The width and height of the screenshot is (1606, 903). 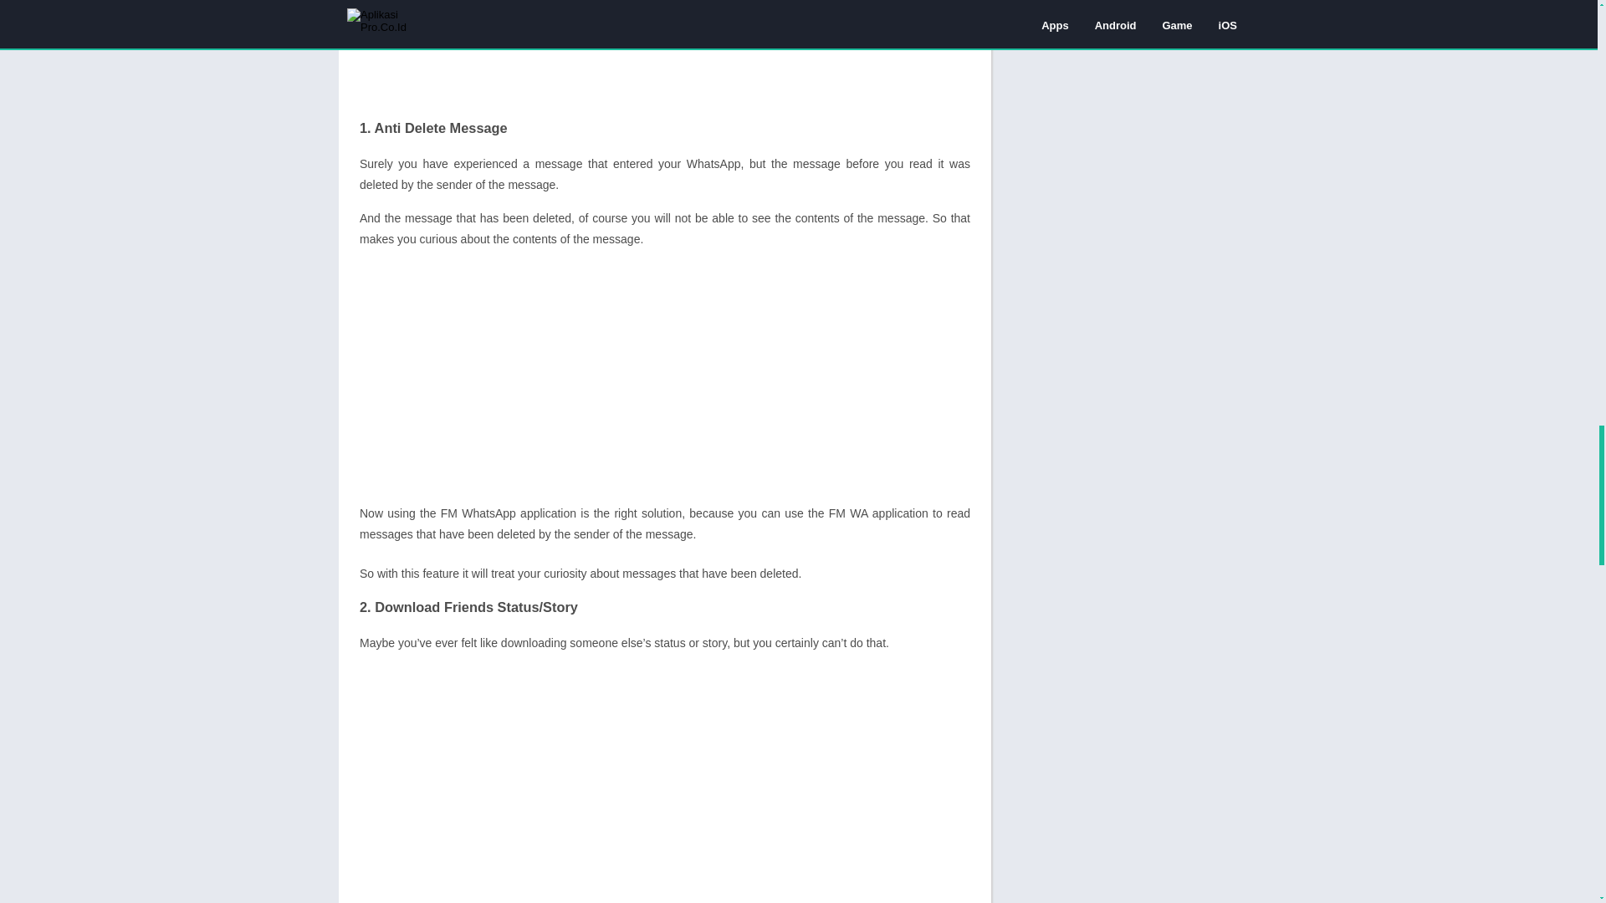 What do you see at coordinates (664, 55) in the screenshot?
I see `Advertisement` at bounding box center [664, 55].